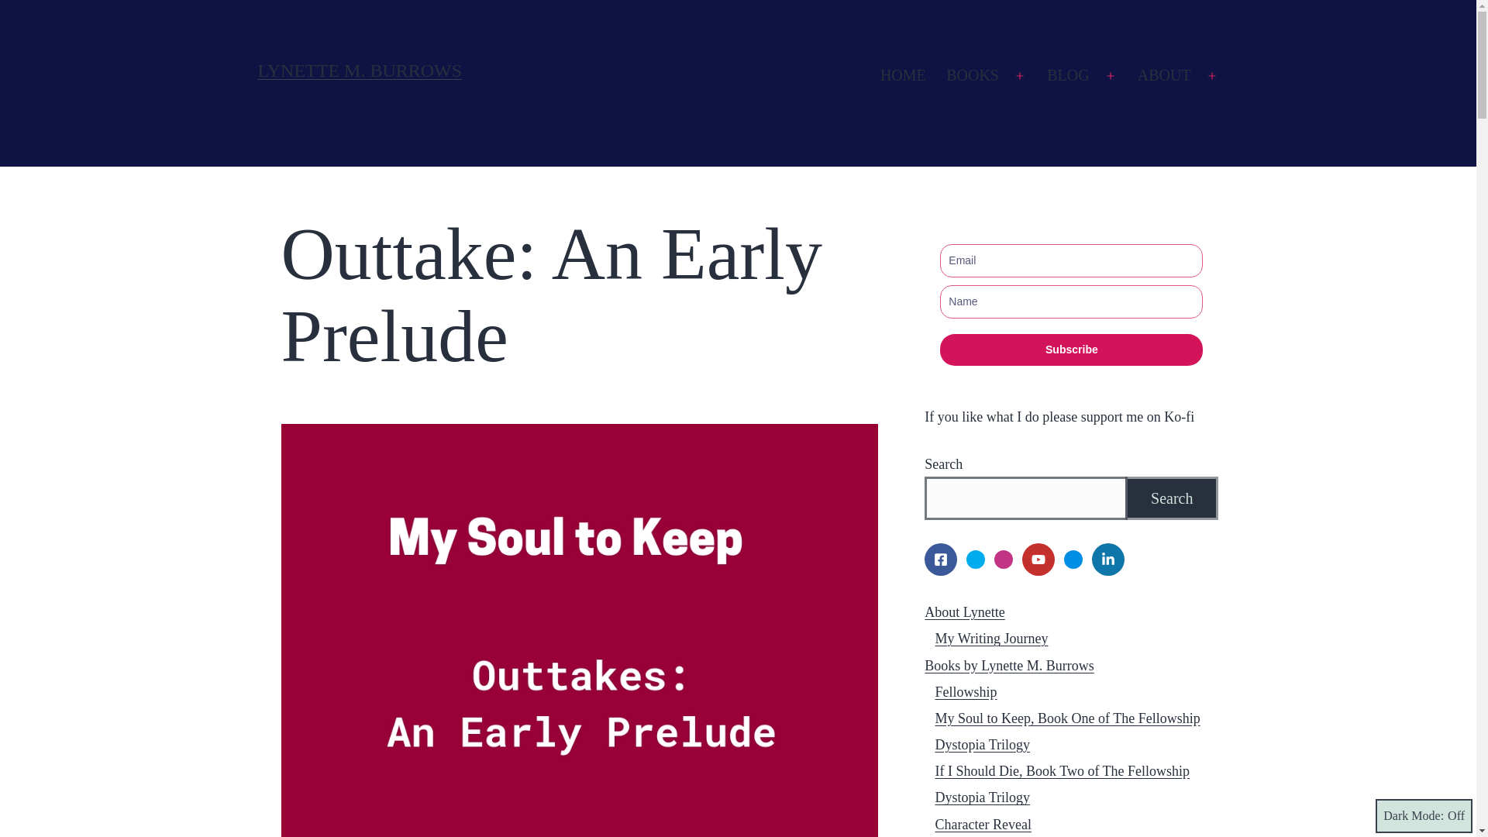 This screenshot has height=837, width=1488. Describe the element at coordinates (972, 76) in the screenshot. I see `BOOKS` at that location.